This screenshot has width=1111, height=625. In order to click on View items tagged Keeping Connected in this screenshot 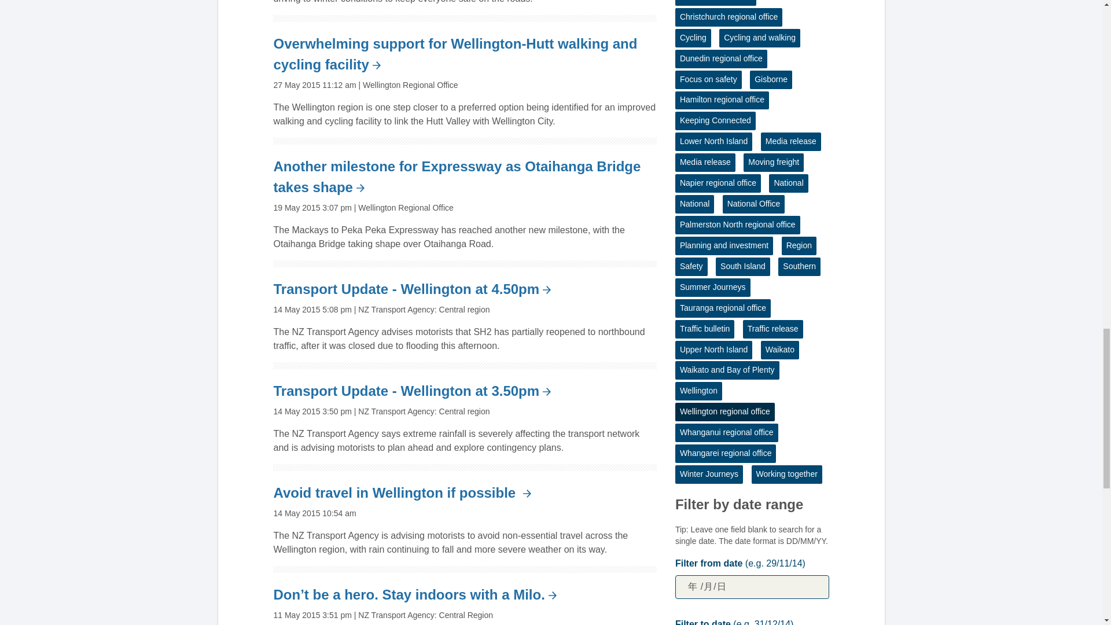, I will do `click(715, 120)`.